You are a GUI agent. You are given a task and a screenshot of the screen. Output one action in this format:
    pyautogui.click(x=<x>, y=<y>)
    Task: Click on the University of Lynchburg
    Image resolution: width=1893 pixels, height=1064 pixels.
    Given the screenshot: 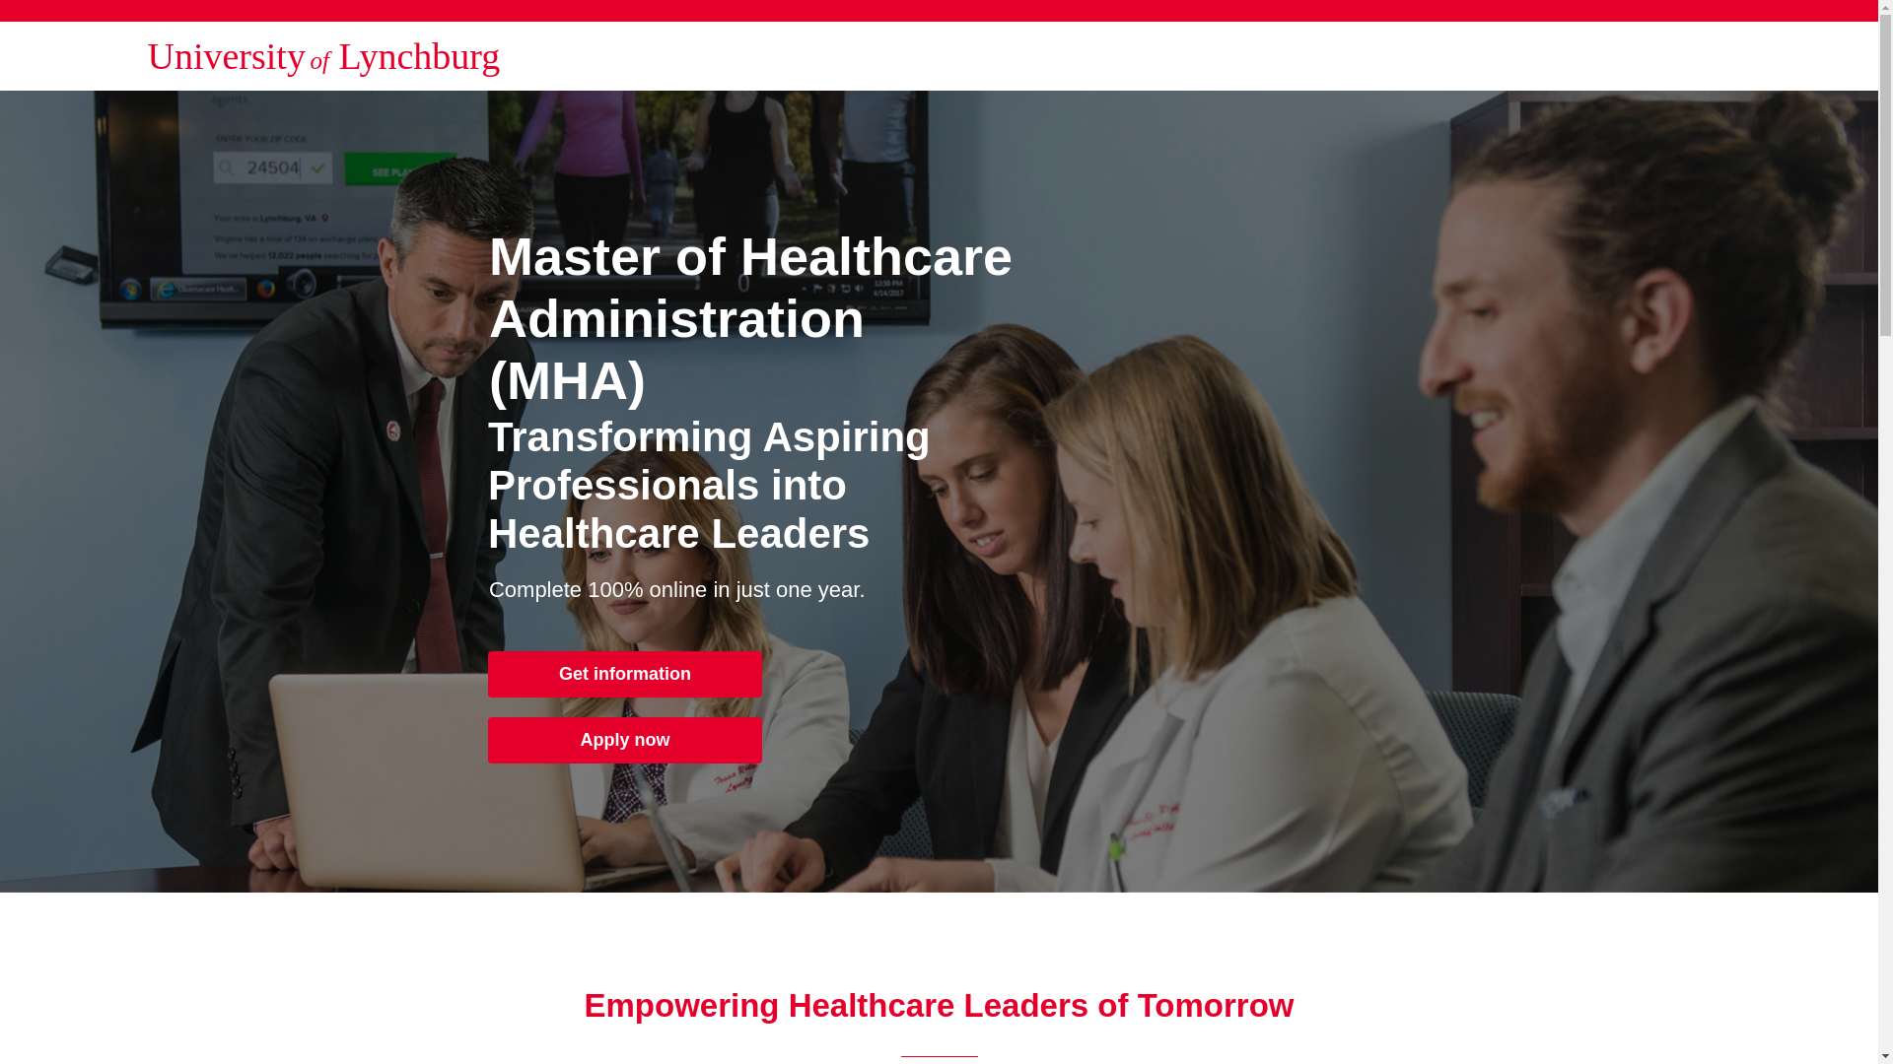 What is the action you would take?
    pyautogui.click(x=323, y=55)
    